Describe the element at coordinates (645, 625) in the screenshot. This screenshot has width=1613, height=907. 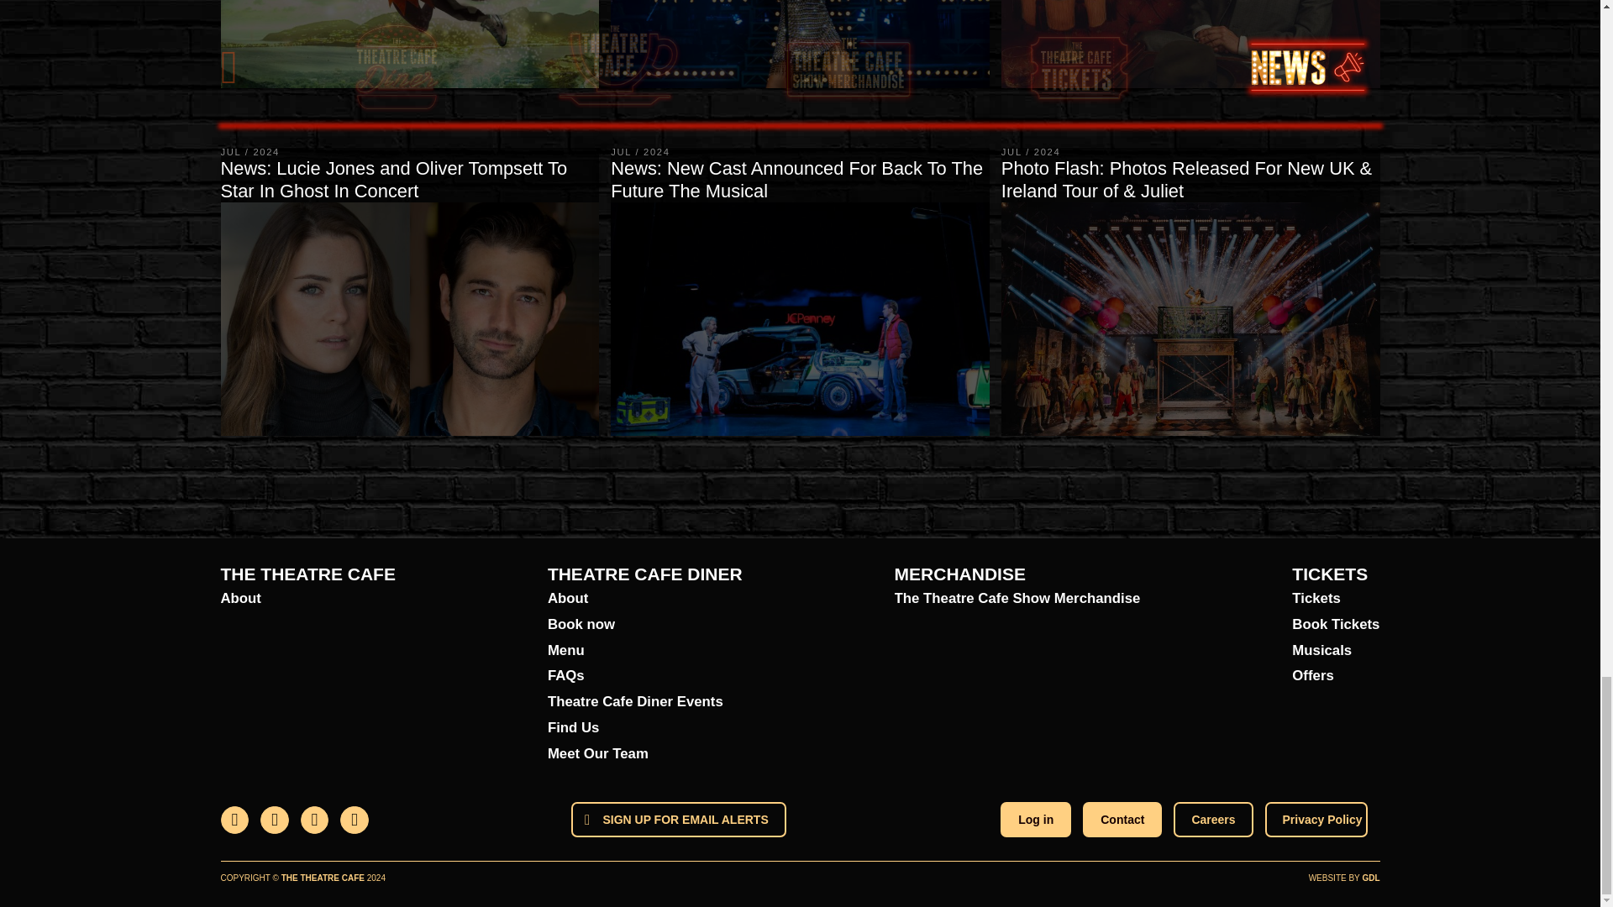
I see `Book now` at that location.